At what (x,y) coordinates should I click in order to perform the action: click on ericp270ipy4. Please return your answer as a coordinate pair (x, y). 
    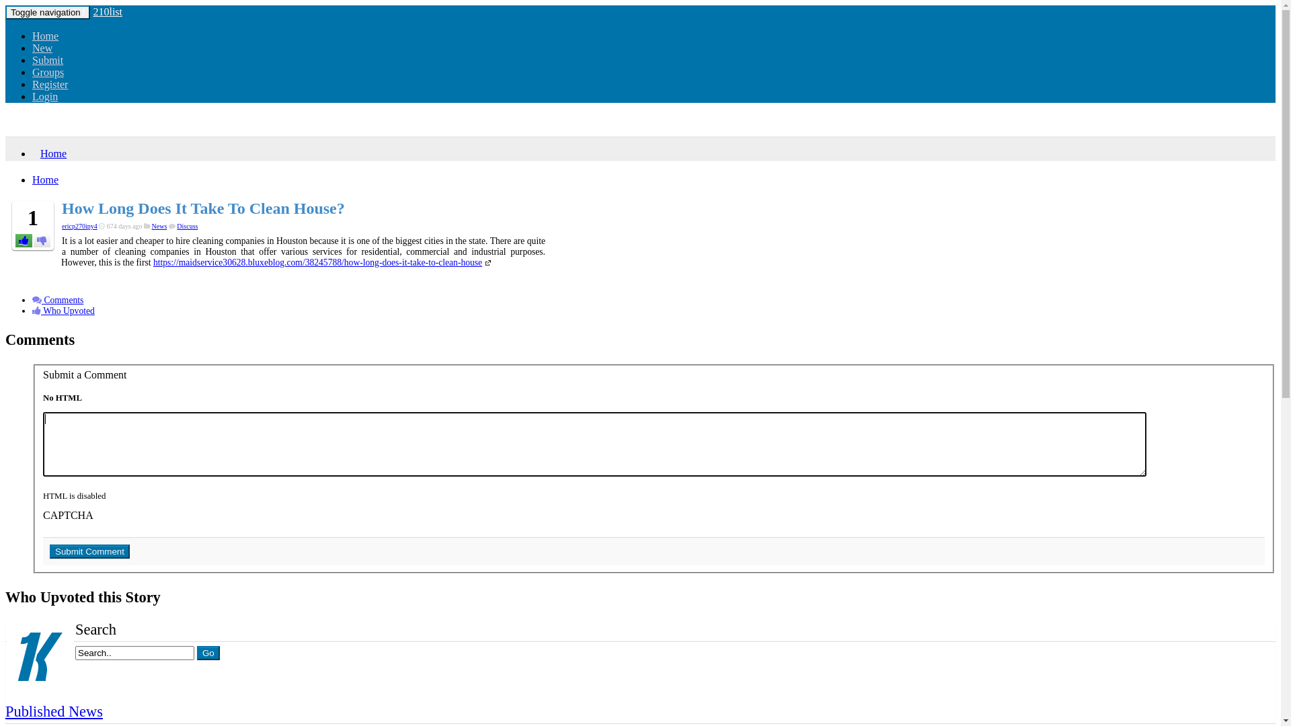
    Looking at the image, I should click on (79, 226).